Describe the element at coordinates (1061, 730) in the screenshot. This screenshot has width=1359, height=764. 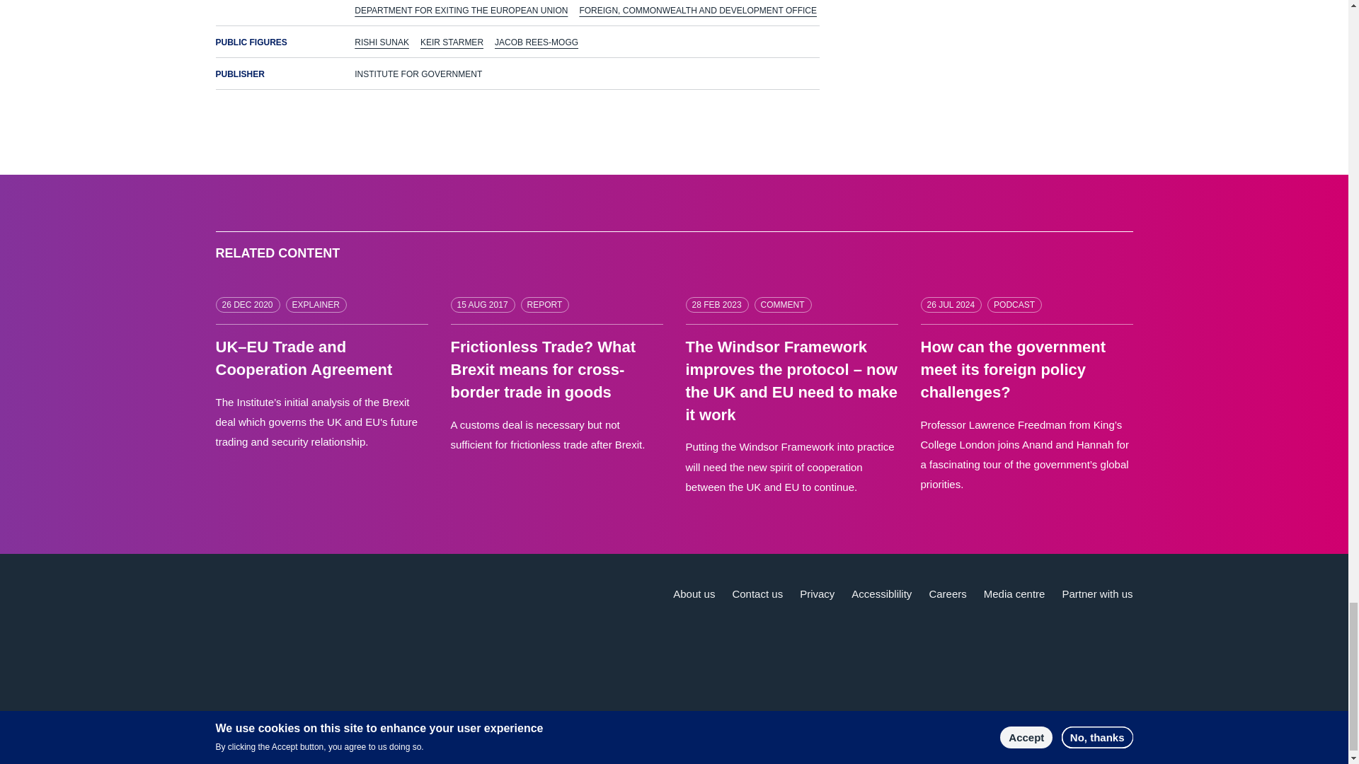
I see `Visit IfG YouTube profile` at that location.